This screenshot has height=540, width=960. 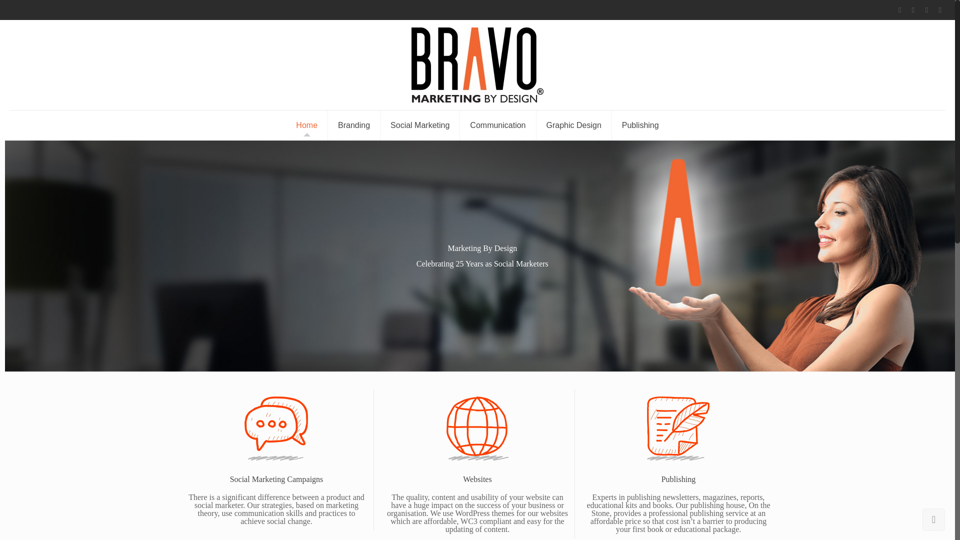 What do you see at coordinates (940, 10) in the screenshot?
I see `LinkedIn` at bounding box center [940, 10].